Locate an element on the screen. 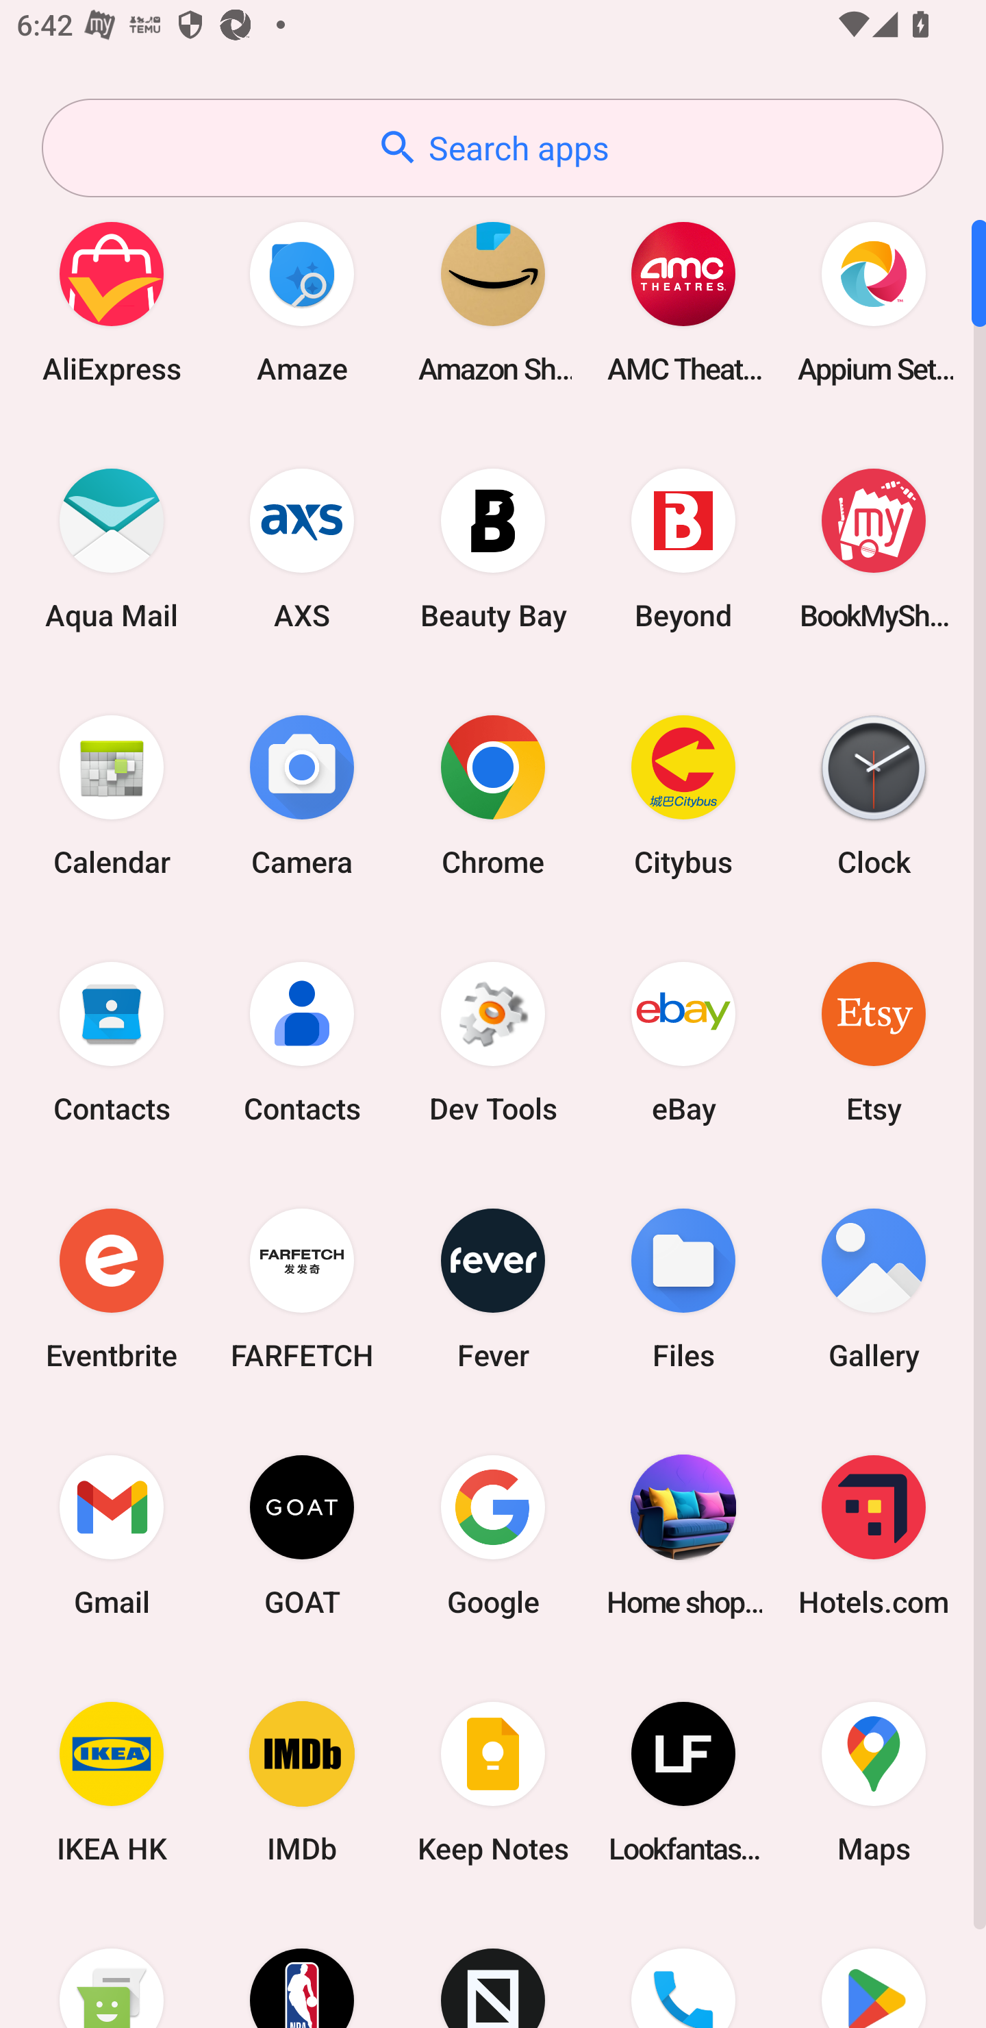 The image size is (986, 2028). AliExpress is located at coordinates (112, 301).